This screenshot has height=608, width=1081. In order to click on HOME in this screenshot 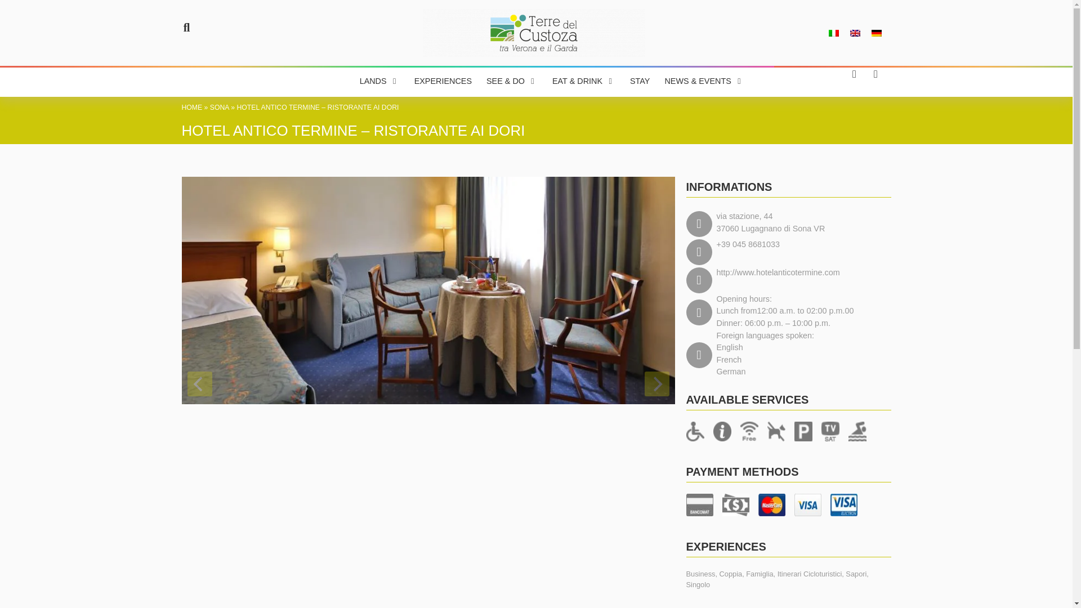, I will do `click(191, 107)`.